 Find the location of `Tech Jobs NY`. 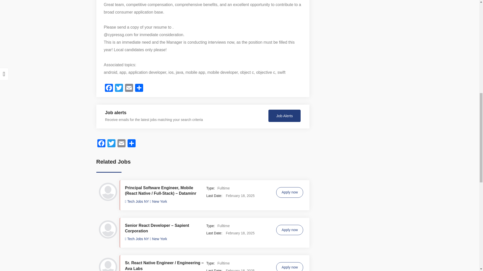

Tech Jobs NY is located at coordinates (137, 201).